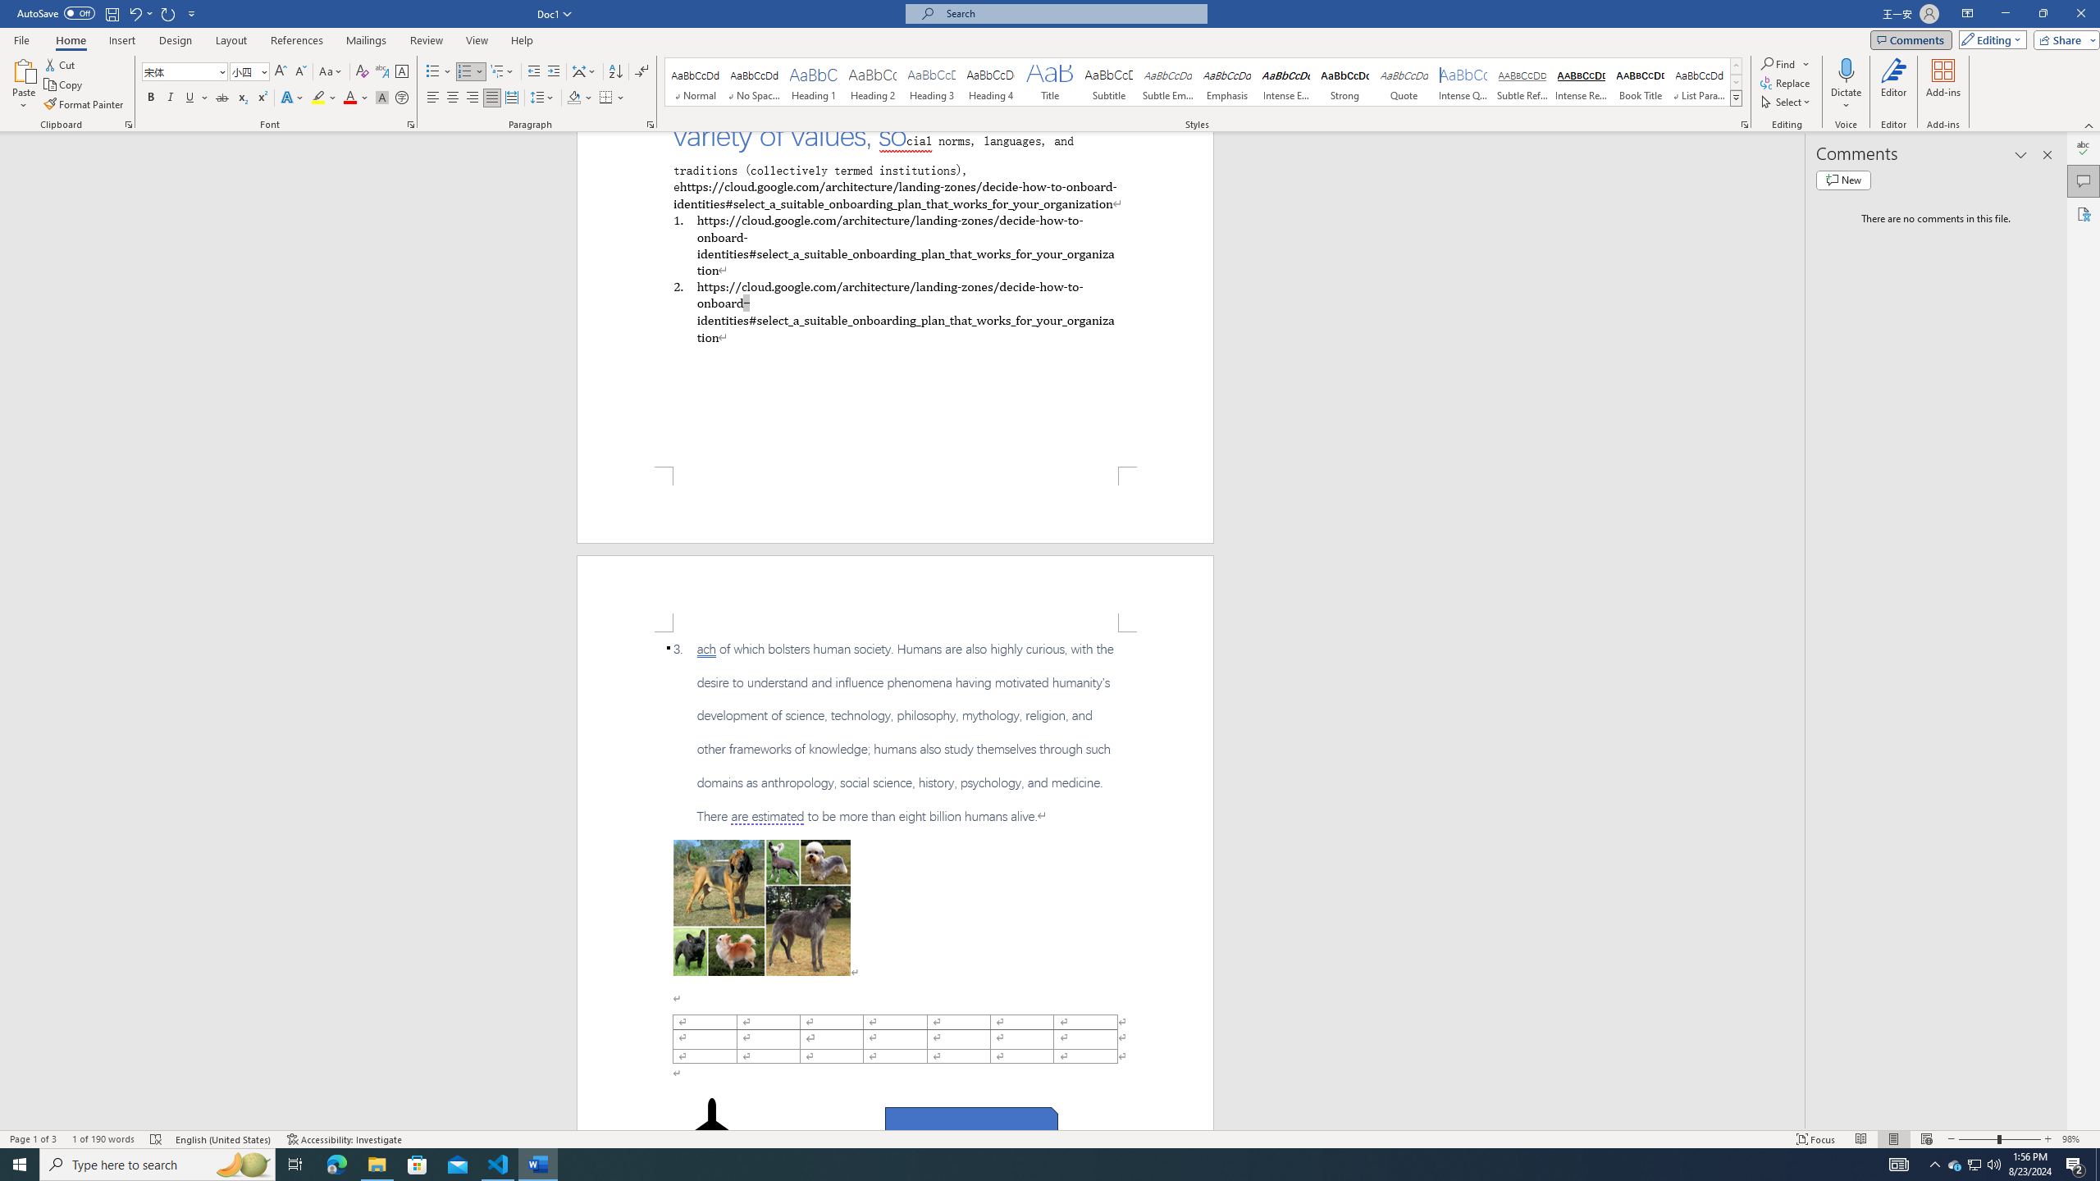 The width and height of the screenshot is (2100, 1181). Describe the element at coordinates (612, 98) in the screenshot. I see `Borders` at that location.